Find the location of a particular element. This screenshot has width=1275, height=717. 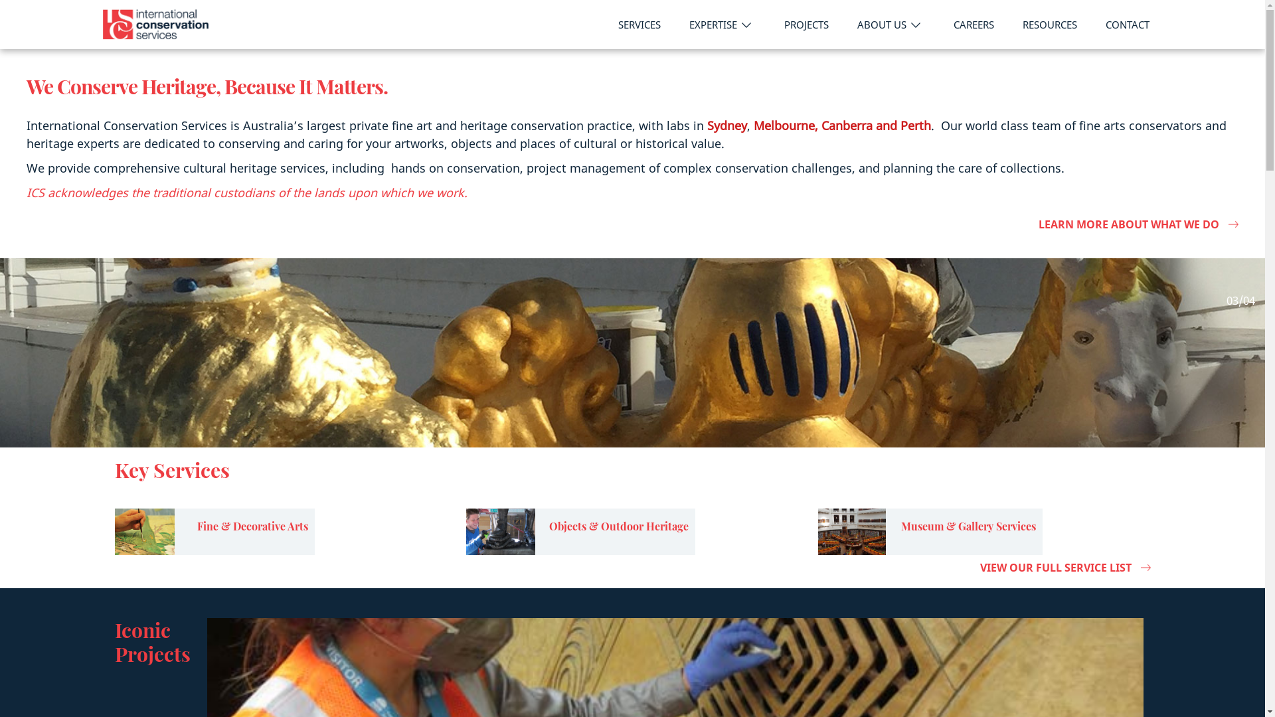

RESOURCES is located at coordinates (1049, 25).